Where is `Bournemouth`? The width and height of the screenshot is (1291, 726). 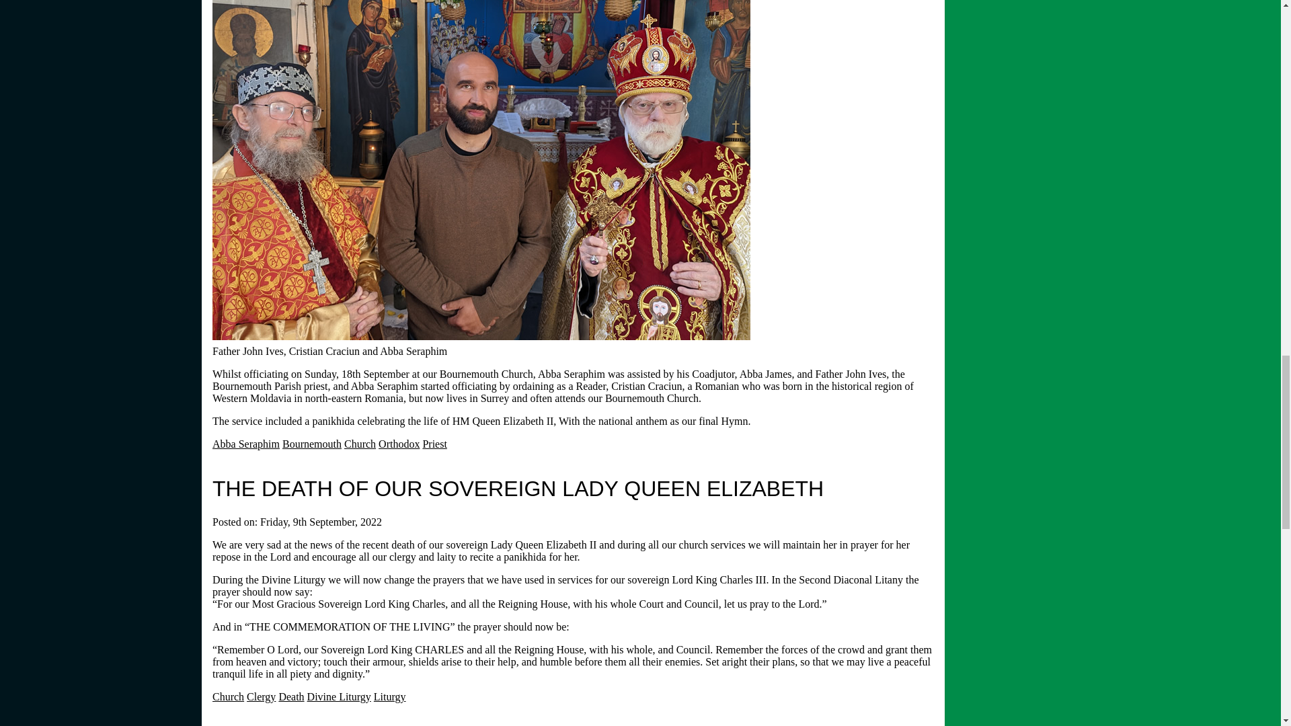 Bournemouth is located at coordinates (312, 444).